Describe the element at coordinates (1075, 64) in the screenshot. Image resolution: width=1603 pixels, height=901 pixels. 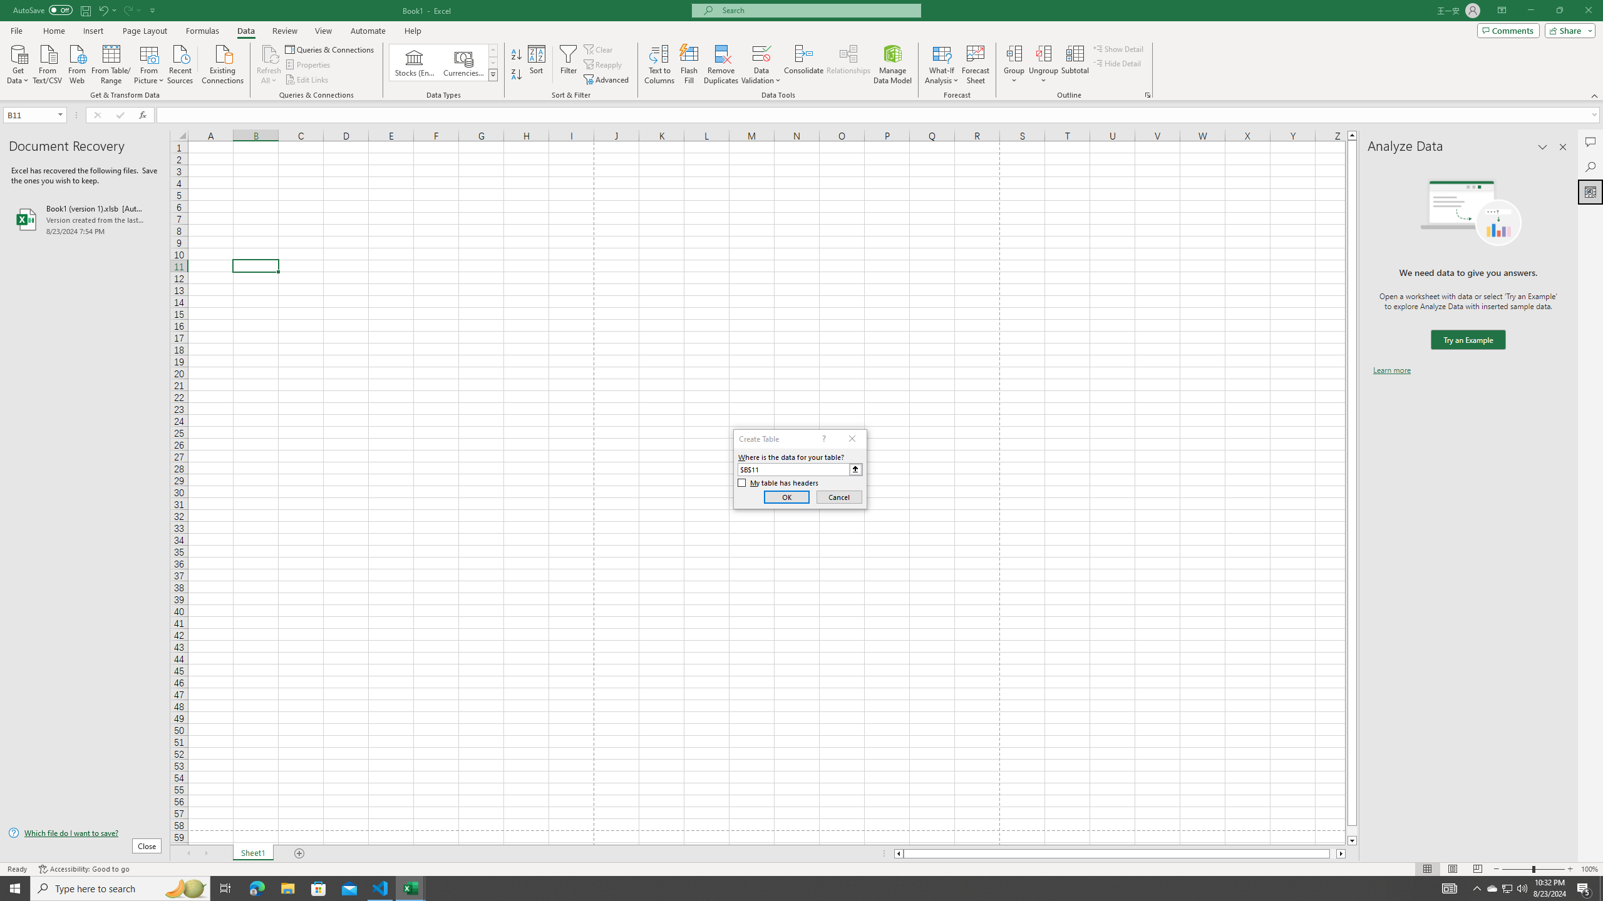
I see `Subtotal` at that location.